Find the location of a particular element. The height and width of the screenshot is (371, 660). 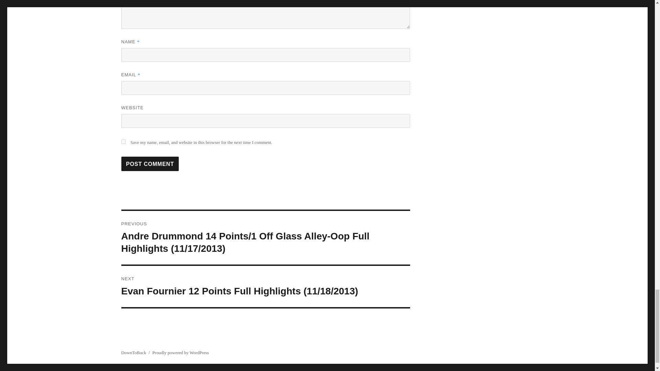

Post Comment is located at coordinates (150, 164).